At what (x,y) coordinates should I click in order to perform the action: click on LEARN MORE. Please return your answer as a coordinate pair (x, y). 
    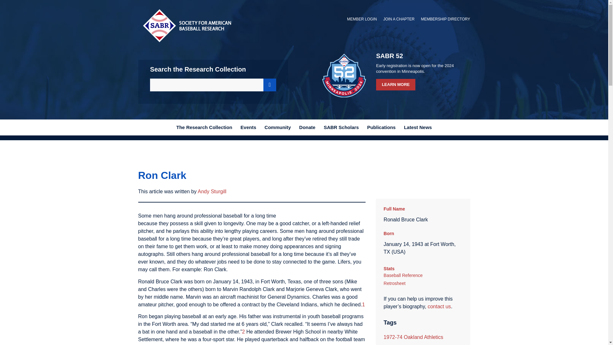
    Looking at the image, I should click on (396, 84).